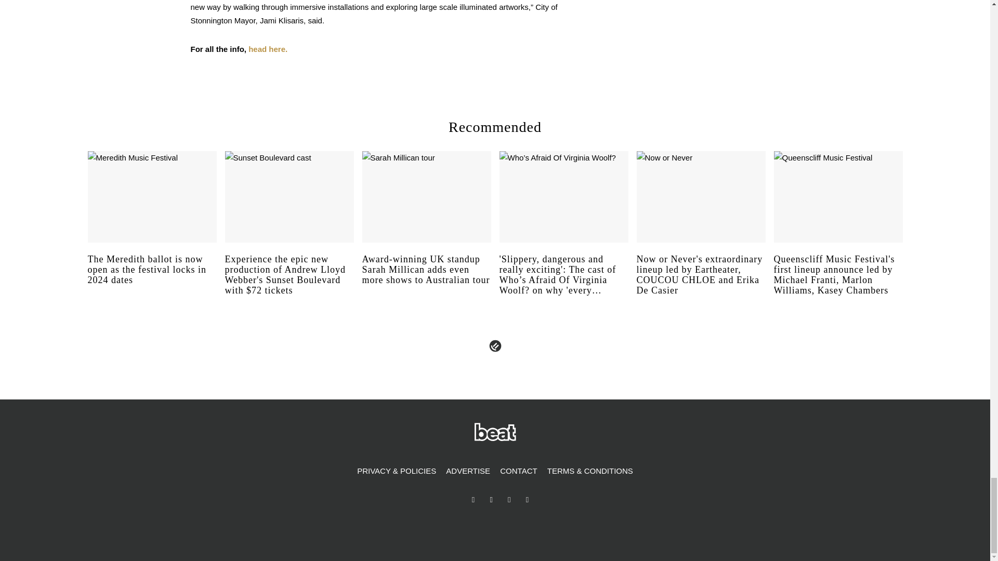 This screenshot has width=998, height=561. Describe the element at coordinates (268, 49) in the screenshot. I see `head here.` at that location.